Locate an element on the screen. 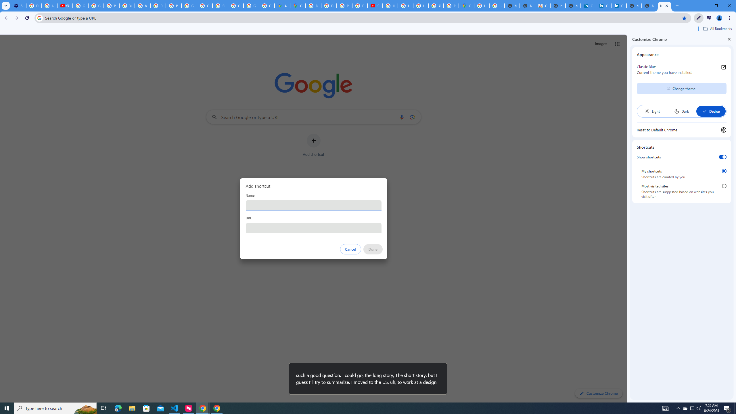 Image resolution: width=736 pixels, height=414 pixels. Chrome Web Store is located at coordinates (542, 6).